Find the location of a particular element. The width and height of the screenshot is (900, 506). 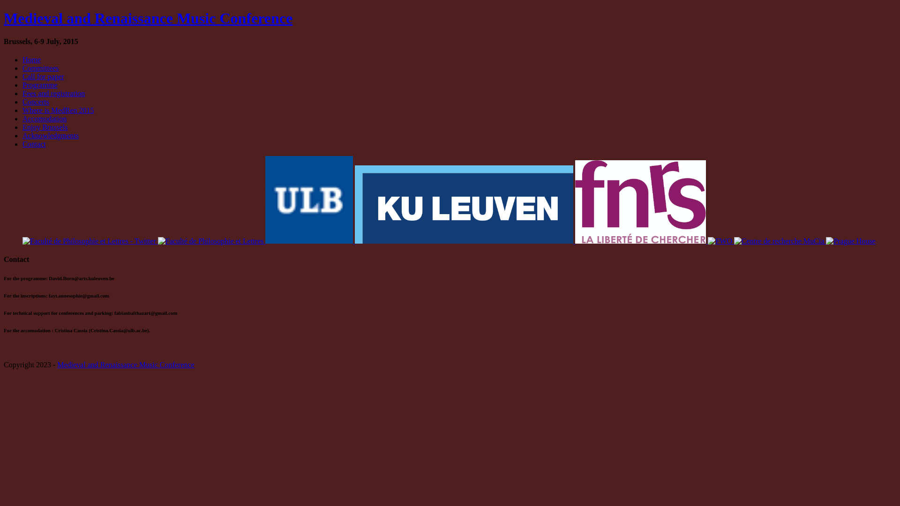

Call for paper is located at coordinates (43, 77).